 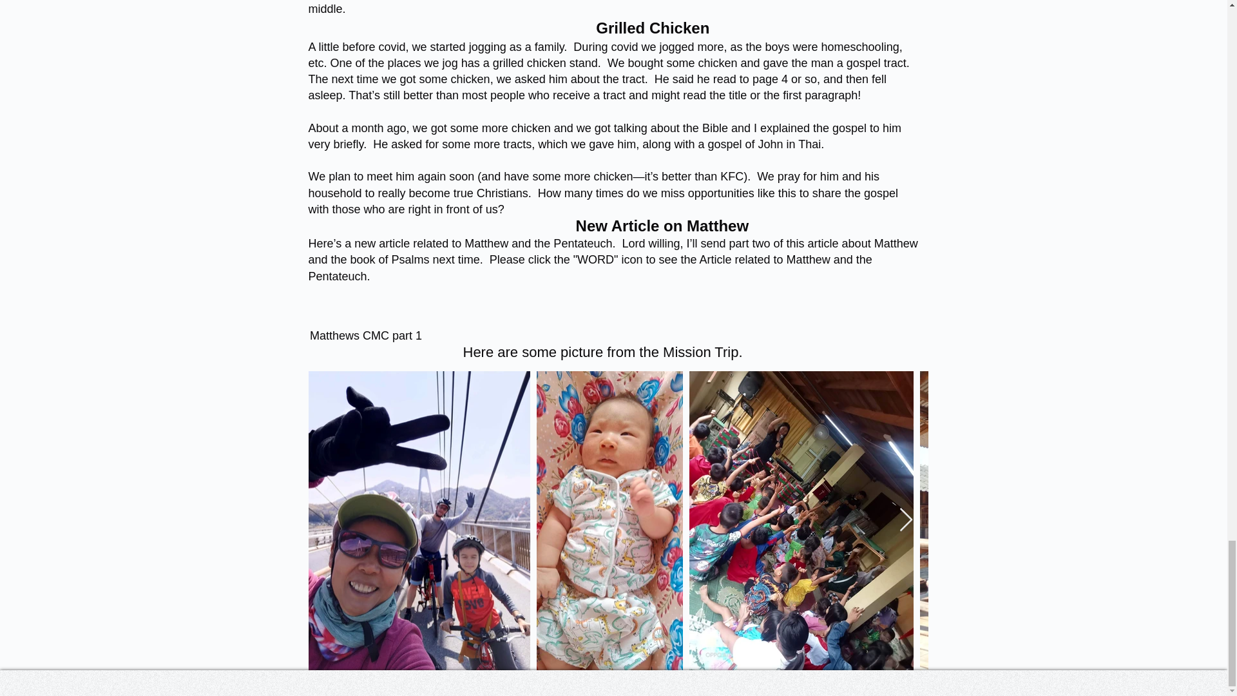 What do you see at coordinates (365, 318) in the screenshot?
I see `Matthews CMC part 1` at bounding box center [365, 318].